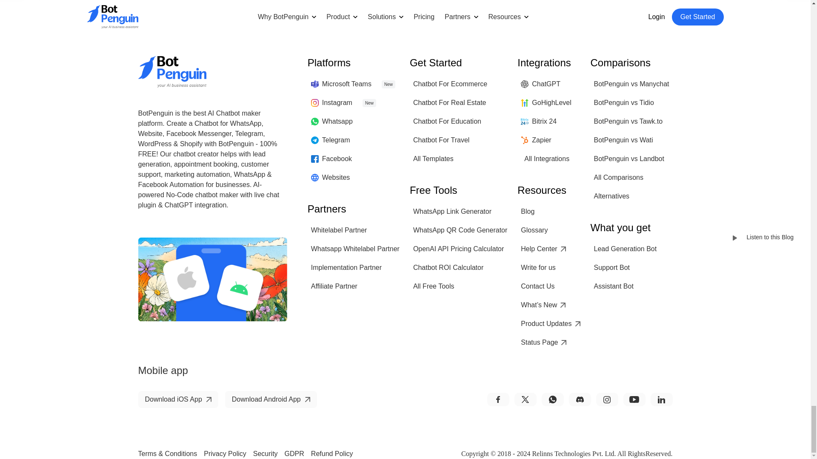 This screenshot has width=817, height=459. I want to click on Implementation Partner, so click(346, 268).